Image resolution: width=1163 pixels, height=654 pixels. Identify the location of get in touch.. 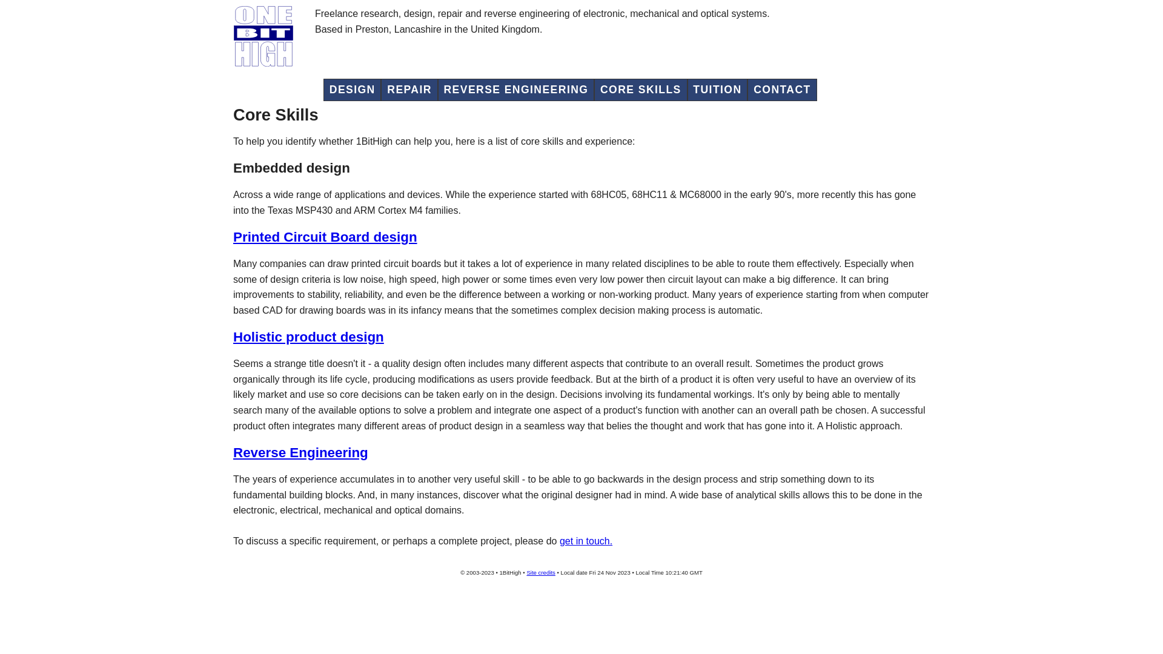
(586, 541).